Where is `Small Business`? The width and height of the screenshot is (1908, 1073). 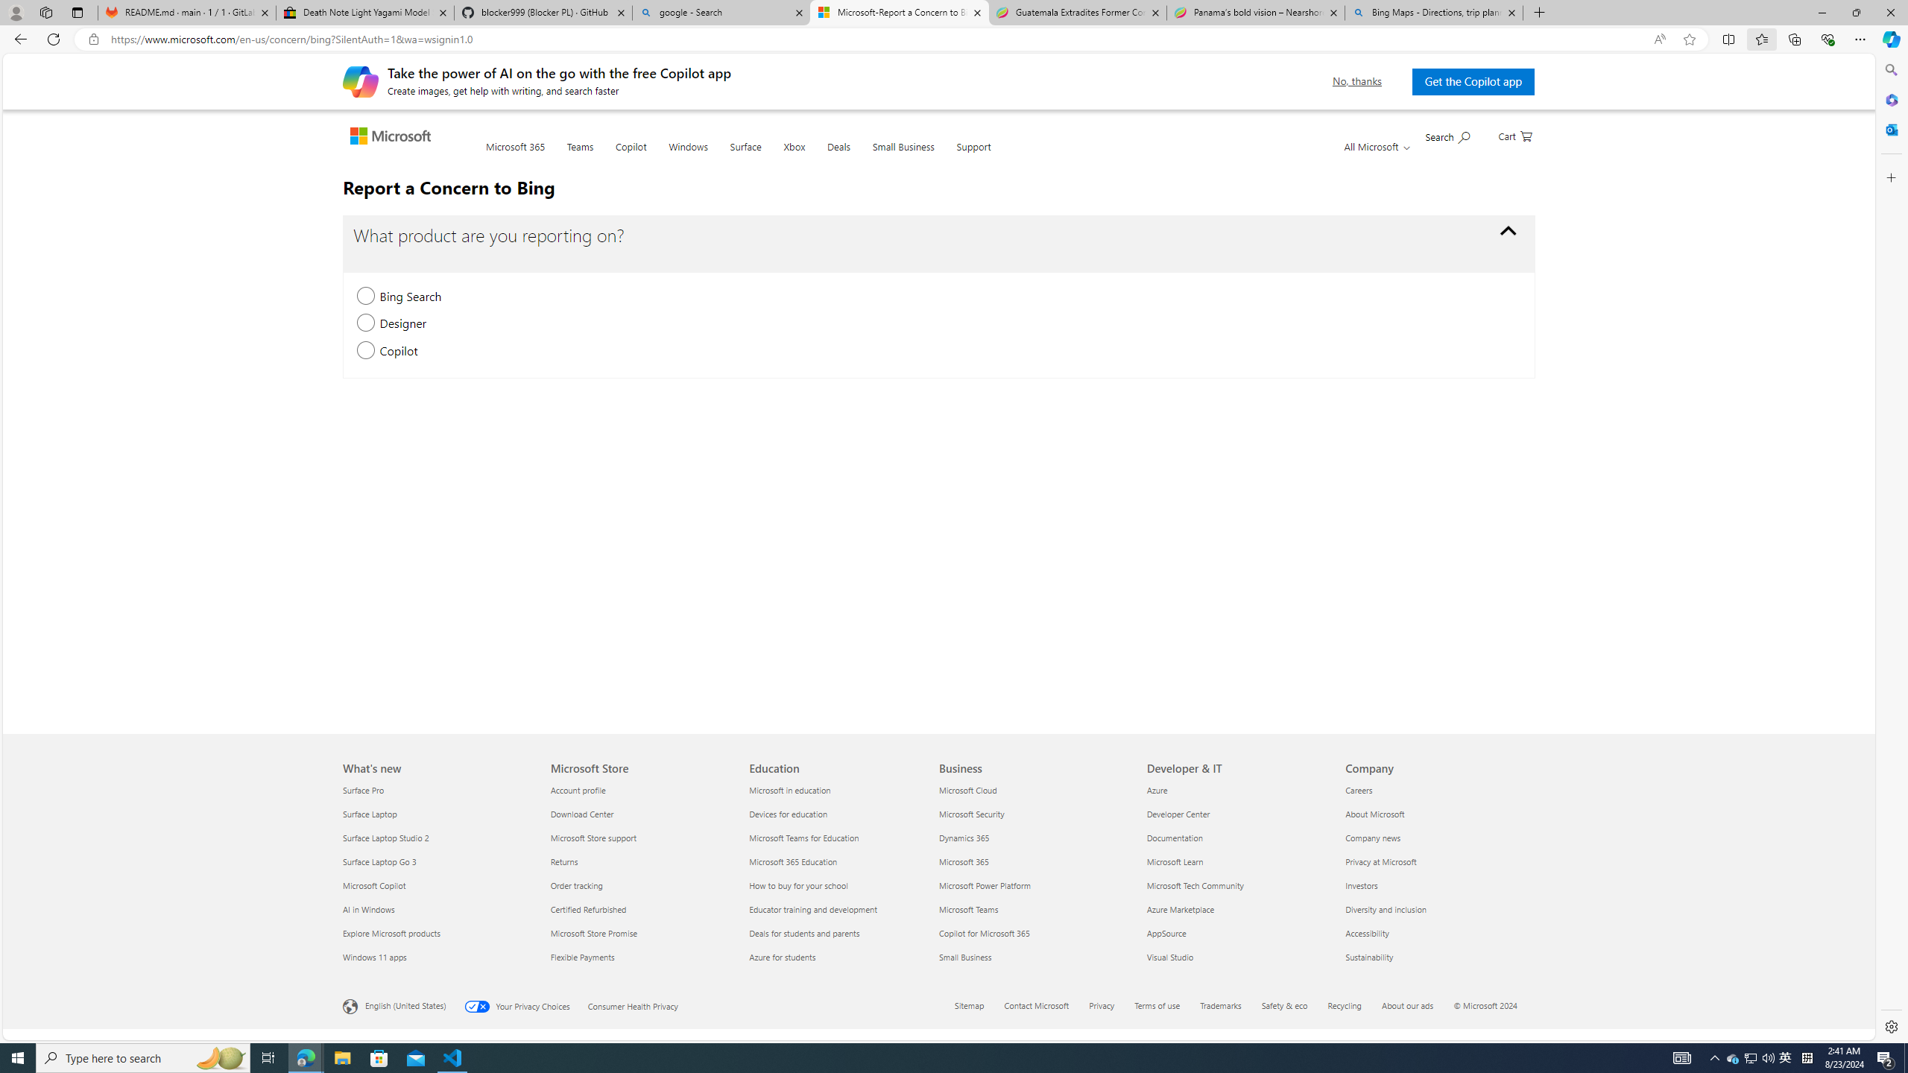
Small Business is located at coordinates (1034, 957).